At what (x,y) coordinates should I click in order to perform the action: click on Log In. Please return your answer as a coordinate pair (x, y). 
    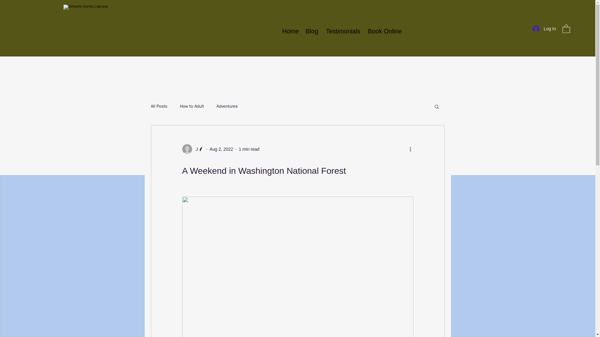
    Looking at the image, I should click on (544, 29).